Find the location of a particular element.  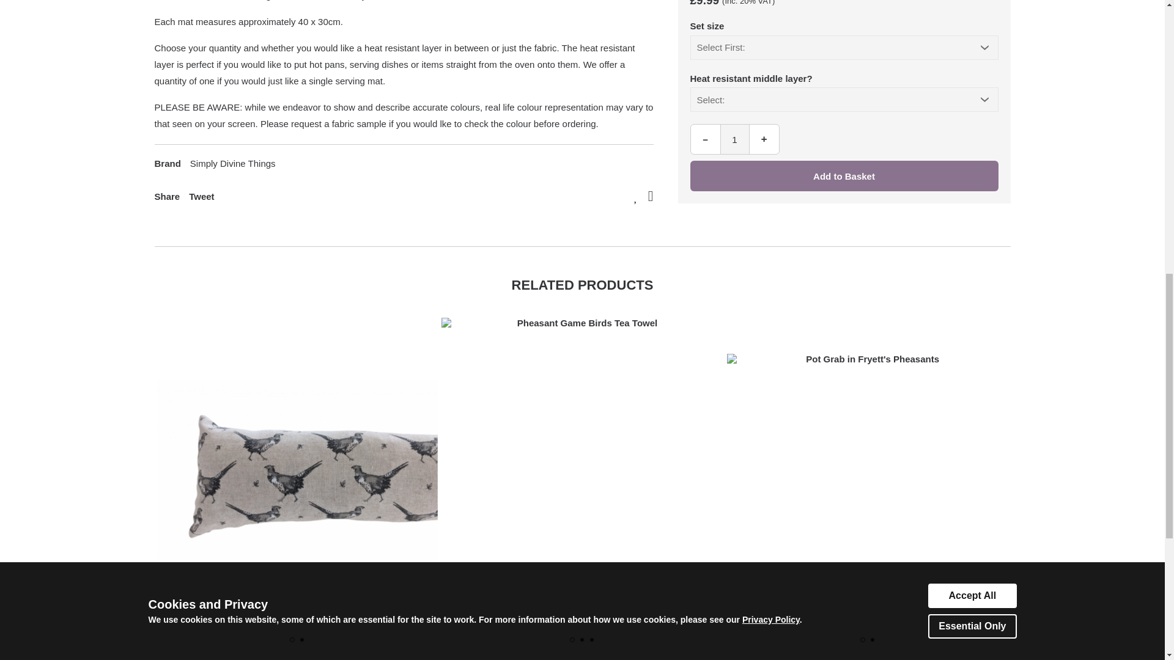

Tweet is located at coordinates (201, 197).